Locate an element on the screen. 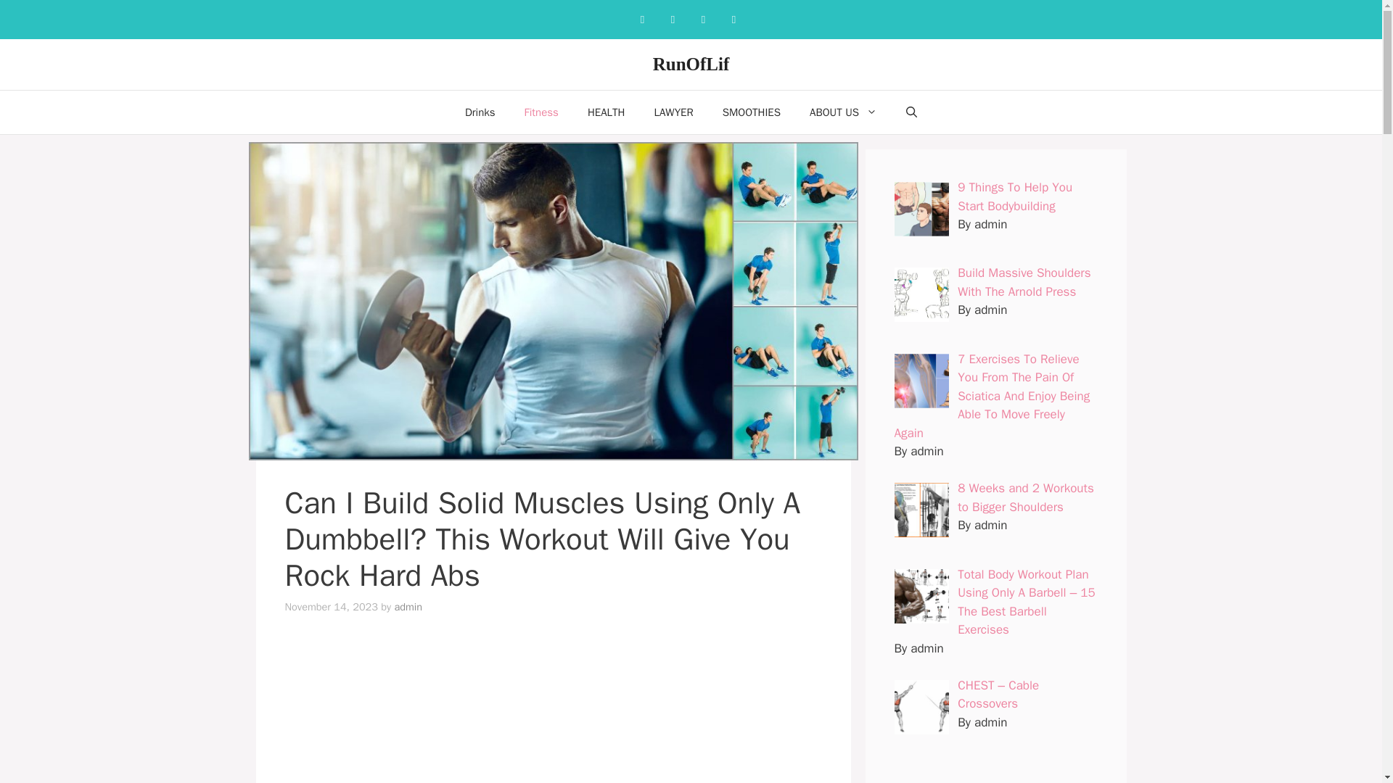 The width and height of the screenshot is (1393, 783). Instagram is located at coordinates (673, 19).